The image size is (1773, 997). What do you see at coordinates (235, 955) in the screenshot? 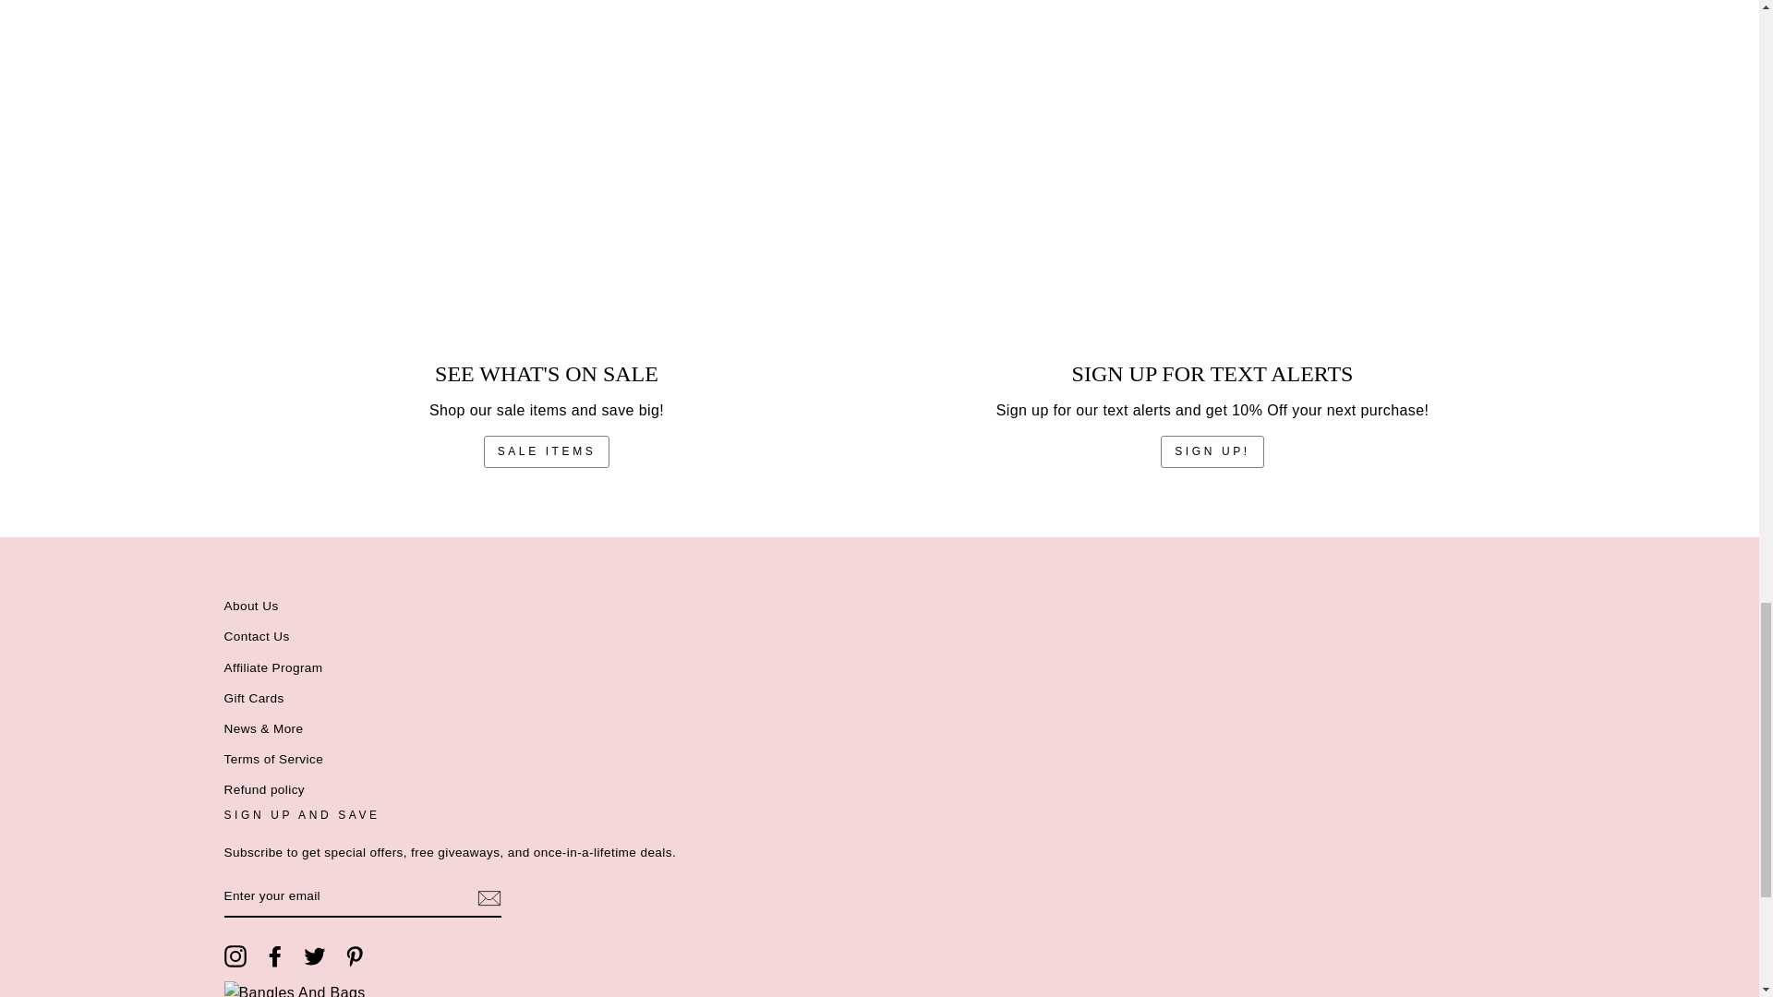
I see `Bangles And Bags on Instagram` at bounding box center [235, 955].